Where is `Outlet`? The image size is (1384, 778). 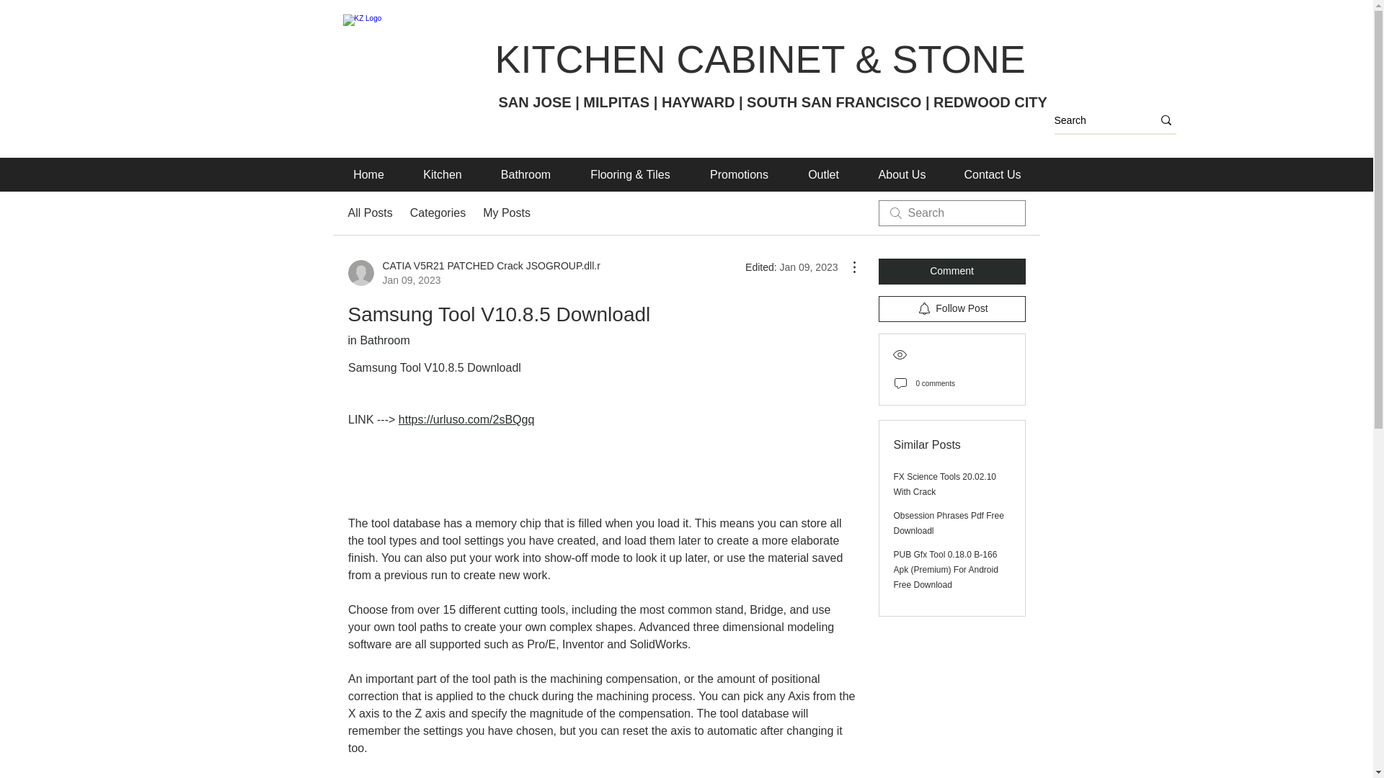 Outlet is located at coordinates (369, 213).